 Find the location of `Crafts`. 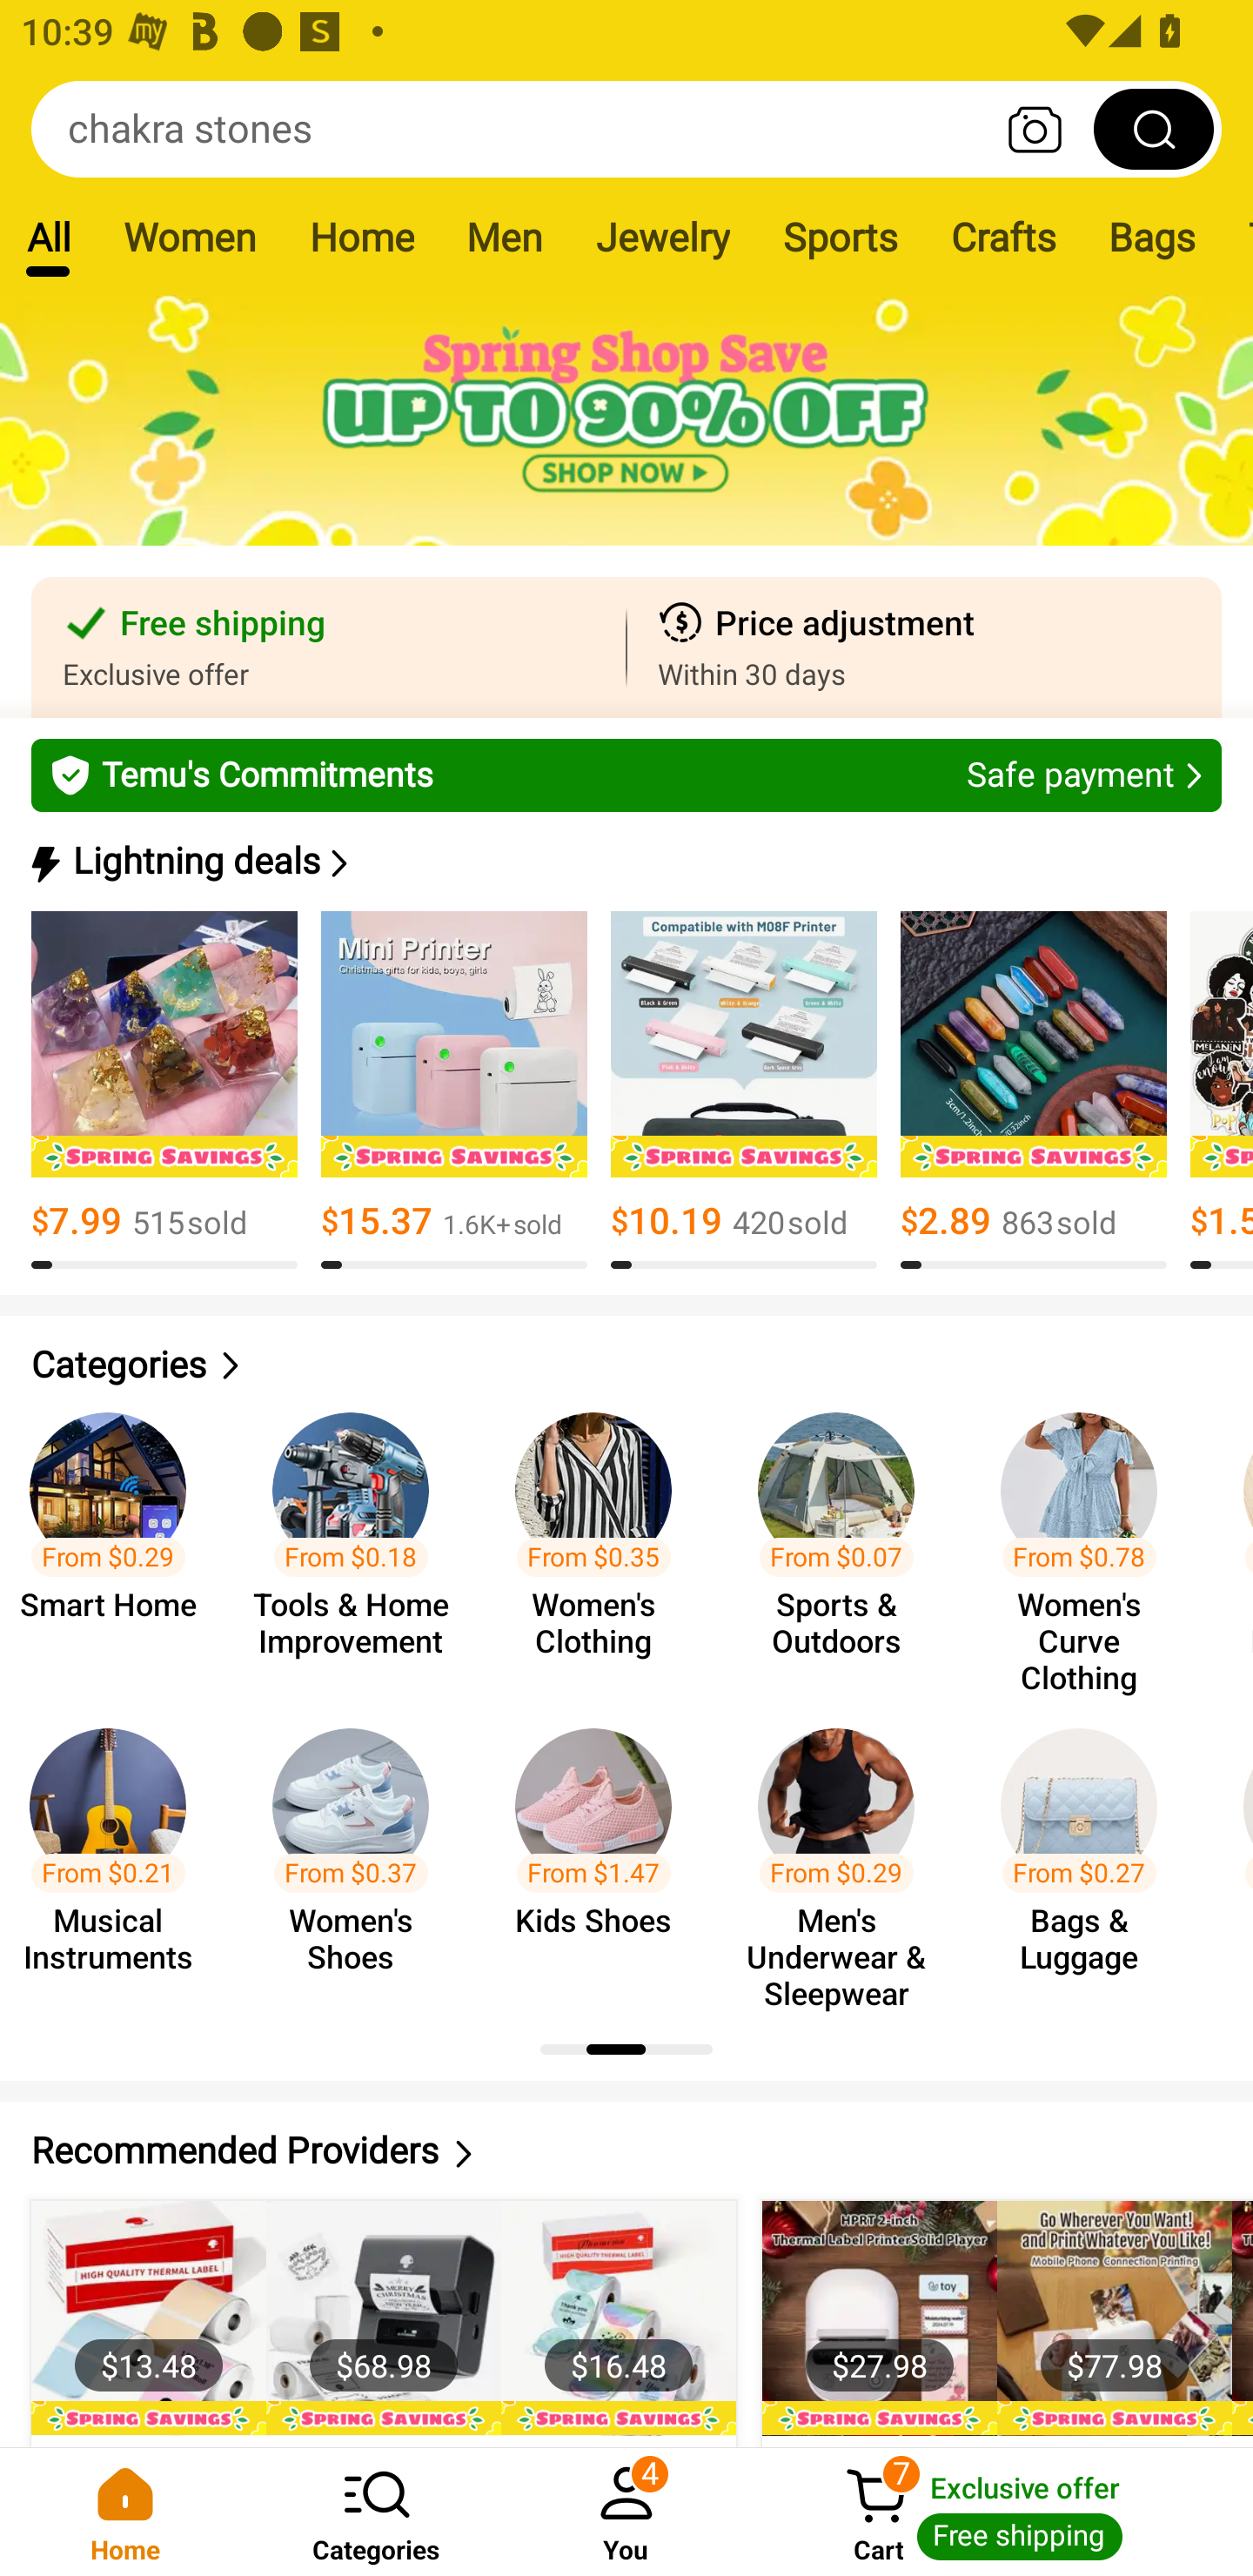

Crafts is located at coordinates (1003, 237).